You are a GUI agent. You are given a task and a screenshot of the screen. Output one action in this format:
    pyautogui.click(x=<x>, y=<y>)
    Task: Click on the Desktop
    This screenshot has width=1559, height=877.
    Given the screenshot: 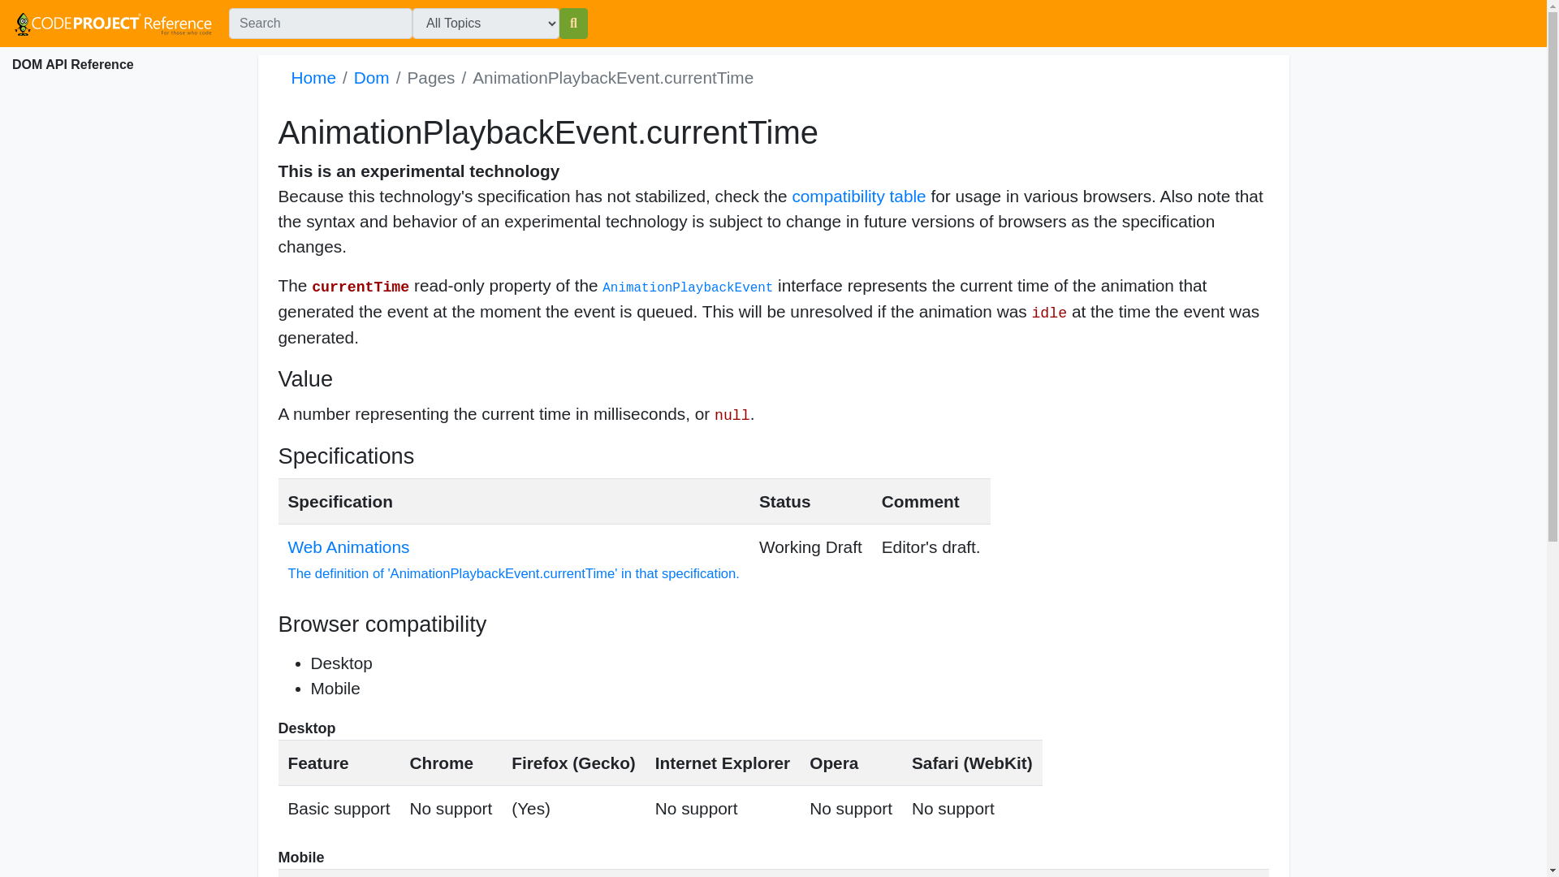 What is the action you would take?
    pyautogui.click(x=341, y=663)
    